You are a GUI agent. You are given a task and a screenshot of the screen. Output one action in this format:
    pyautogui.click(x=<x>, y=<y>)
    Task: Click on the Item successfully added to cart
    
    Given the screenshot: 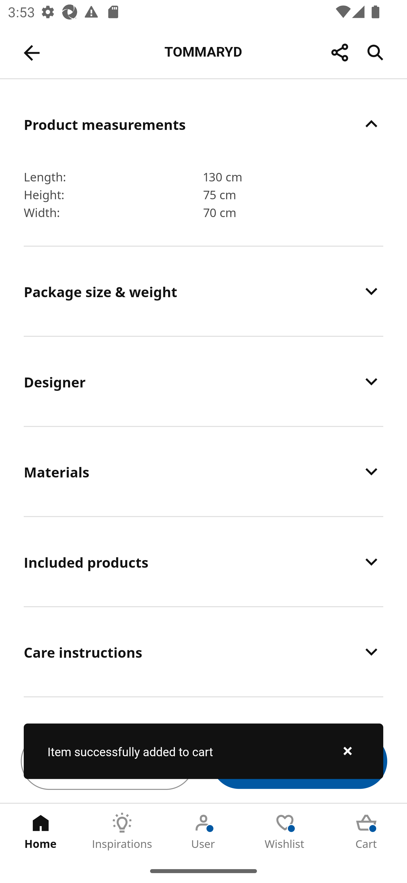 What is the action you would take?
    pyautogui.click(x=203, y=751)
    